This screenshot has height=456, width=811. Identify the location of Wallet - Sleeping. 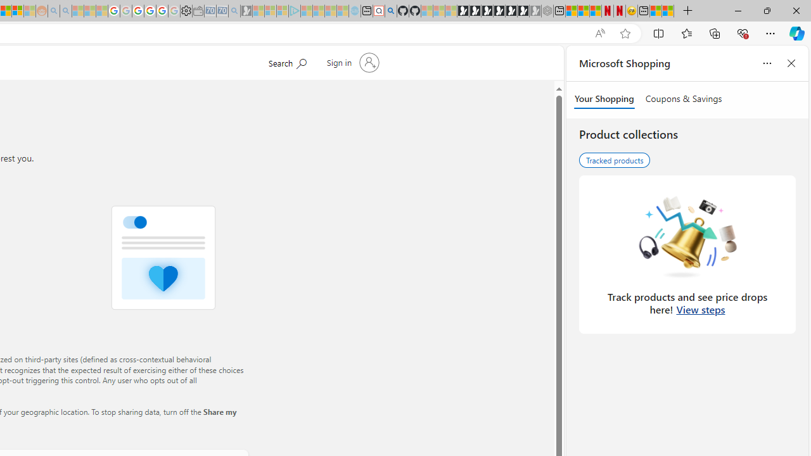
(198, 11).